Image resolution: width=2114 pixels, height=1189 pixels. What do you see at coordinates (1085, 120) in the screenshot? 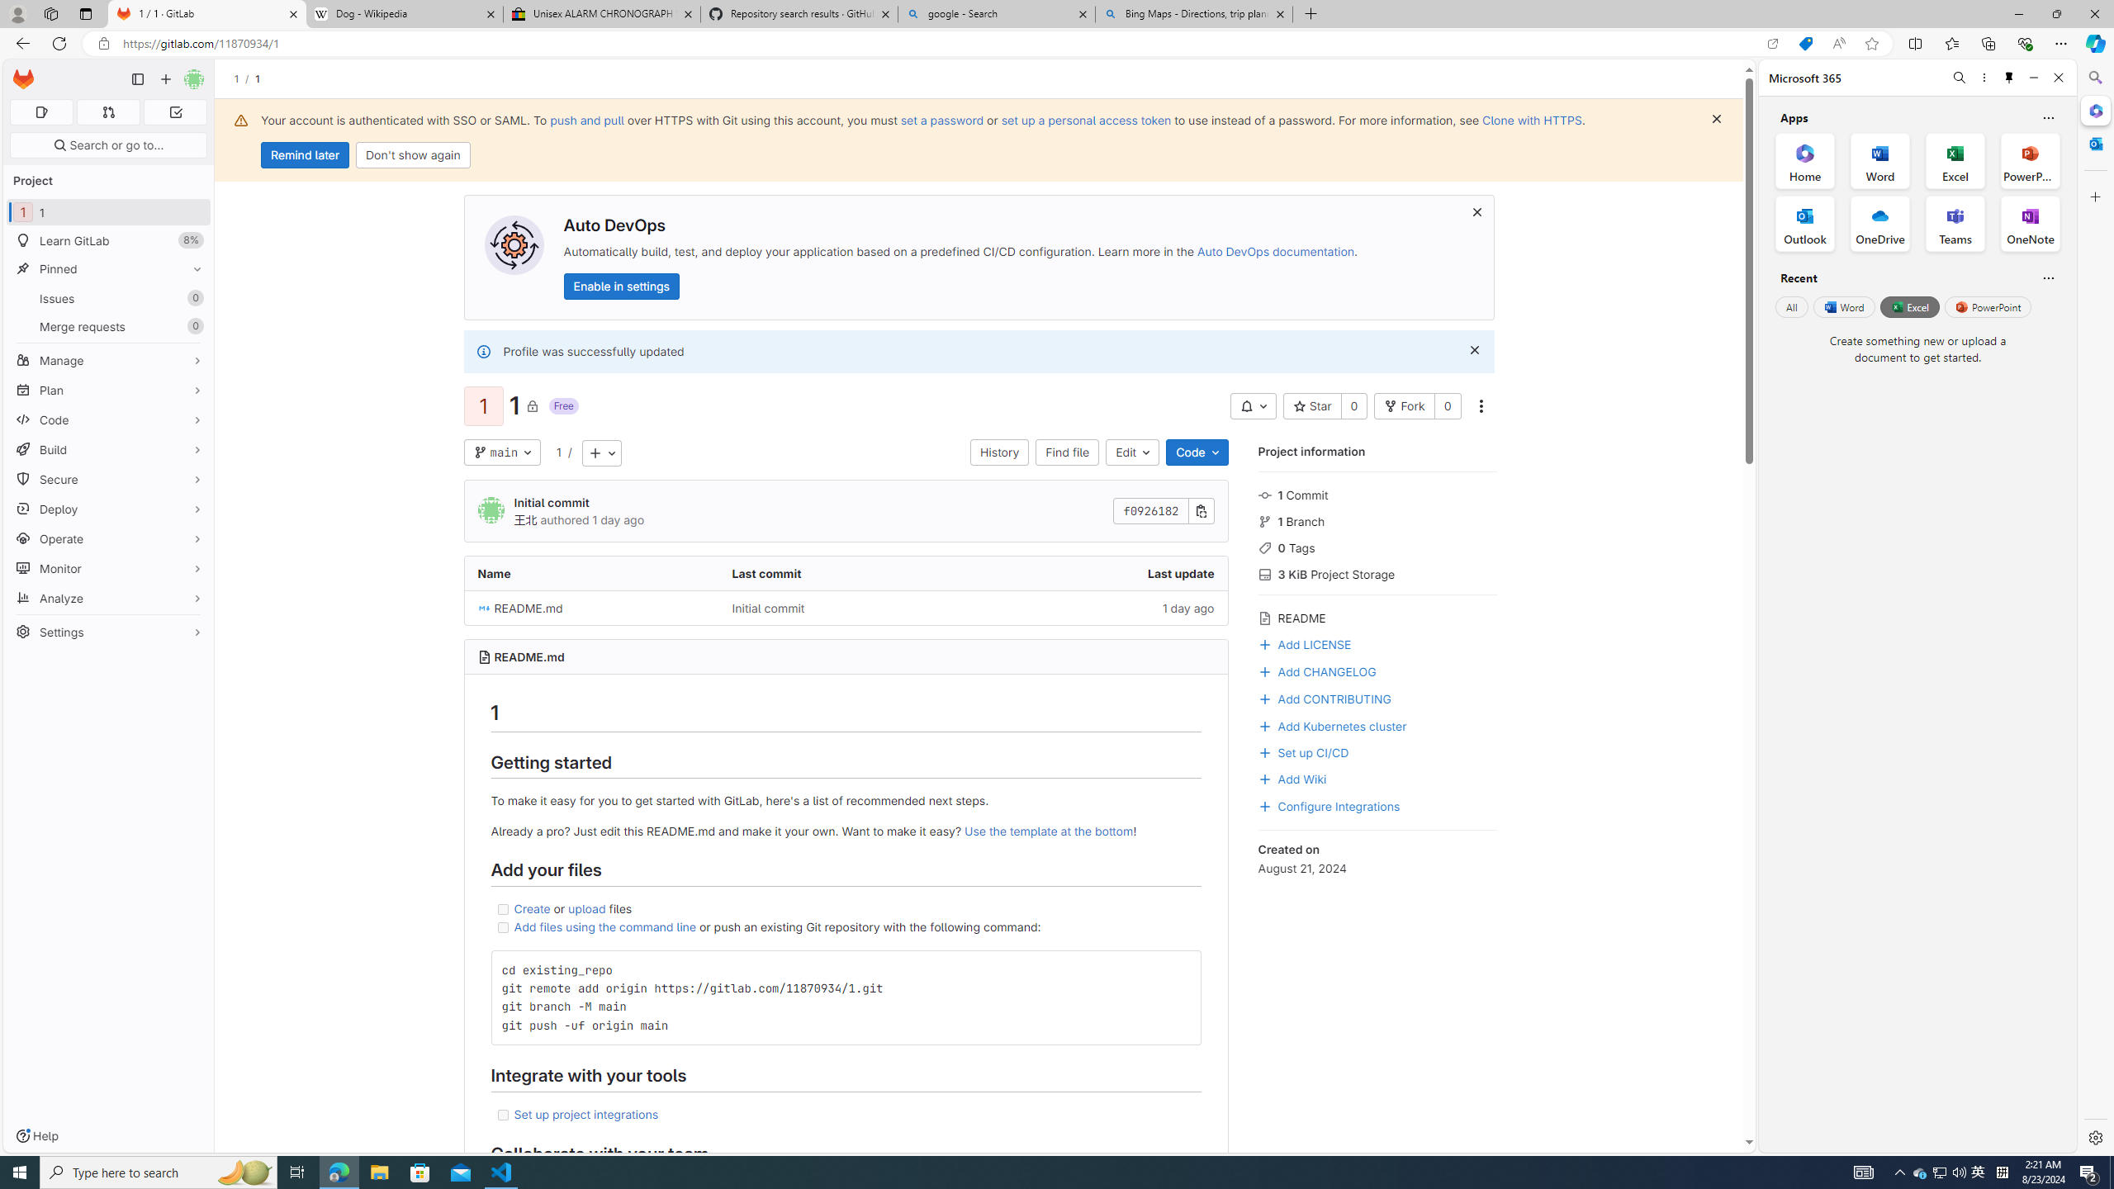
I see `set up a personal access token` at bounding box center [1085, 120].